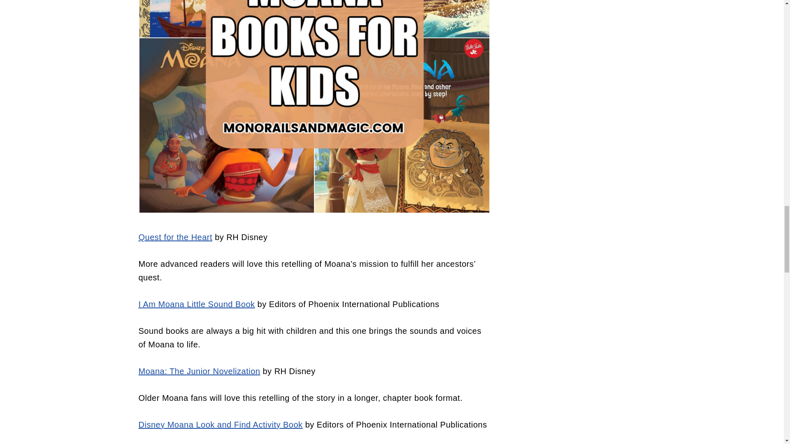 This screenshot has height=444, width=790. I want to click on Quest for the Heart, so click(175, 237).